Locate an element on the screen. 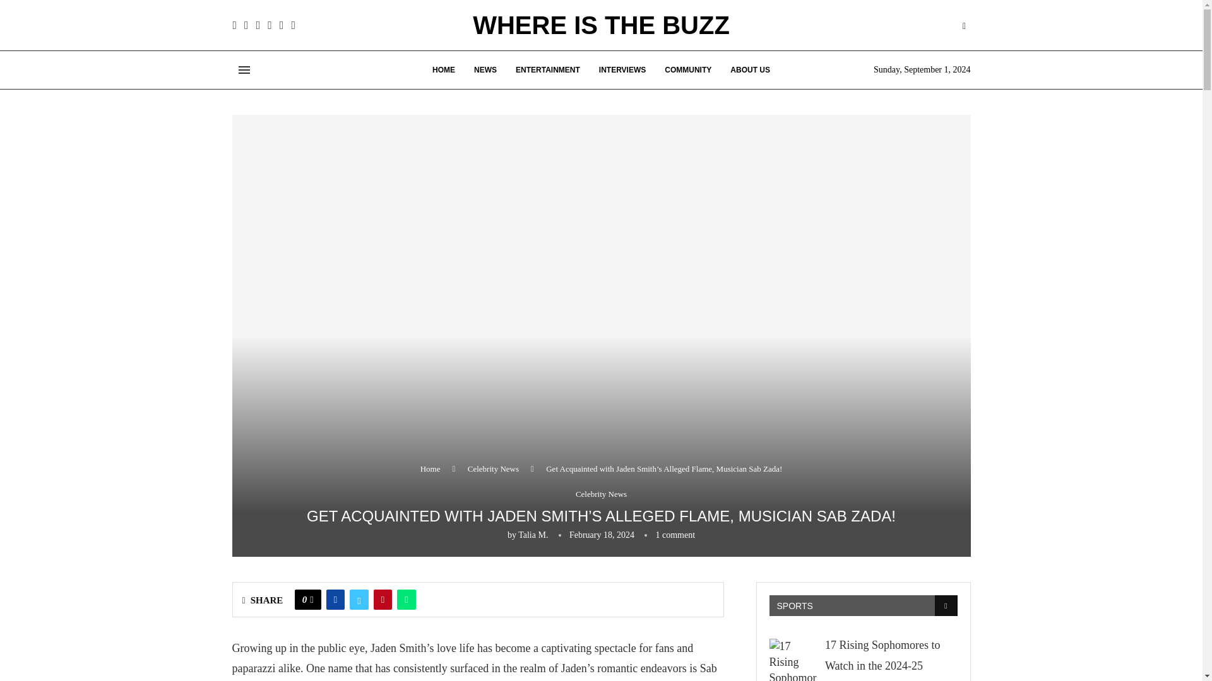 This screenshot has height=681, width=1212. ENTERTAINMENT is located at coordinates (548, 69).